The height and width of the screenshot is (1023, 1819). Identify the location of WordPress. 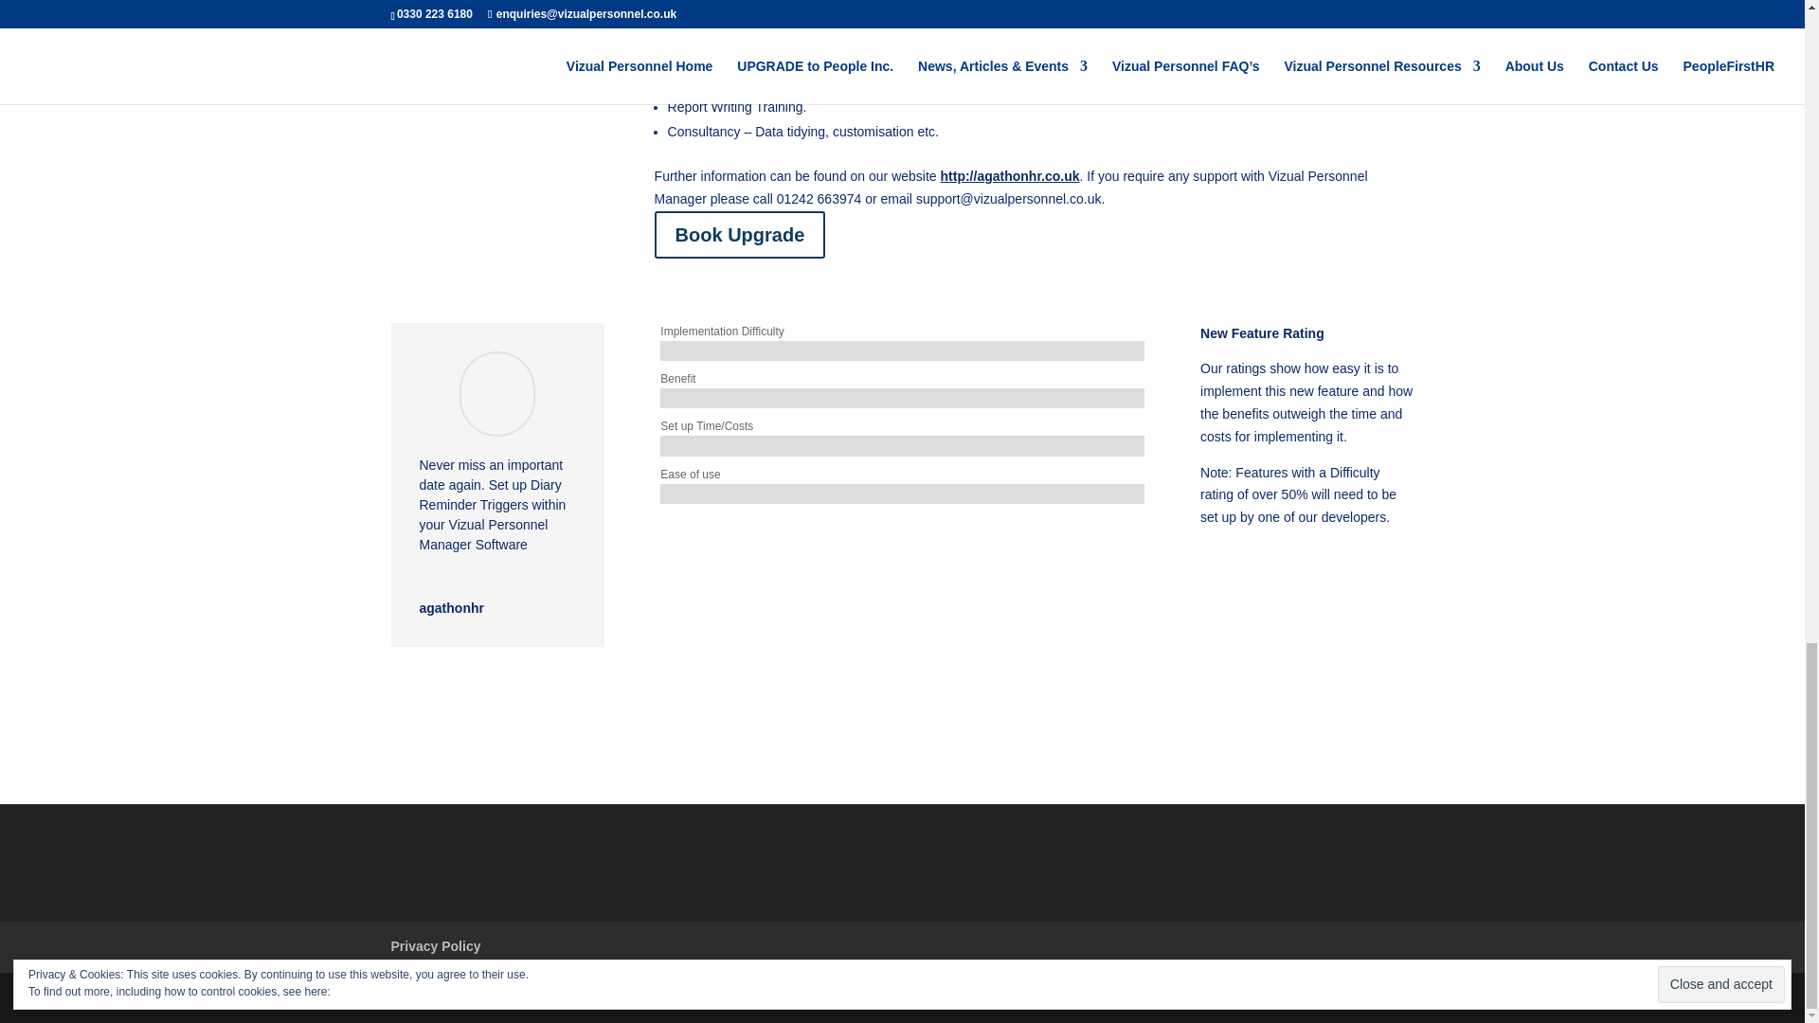
(690, 996).